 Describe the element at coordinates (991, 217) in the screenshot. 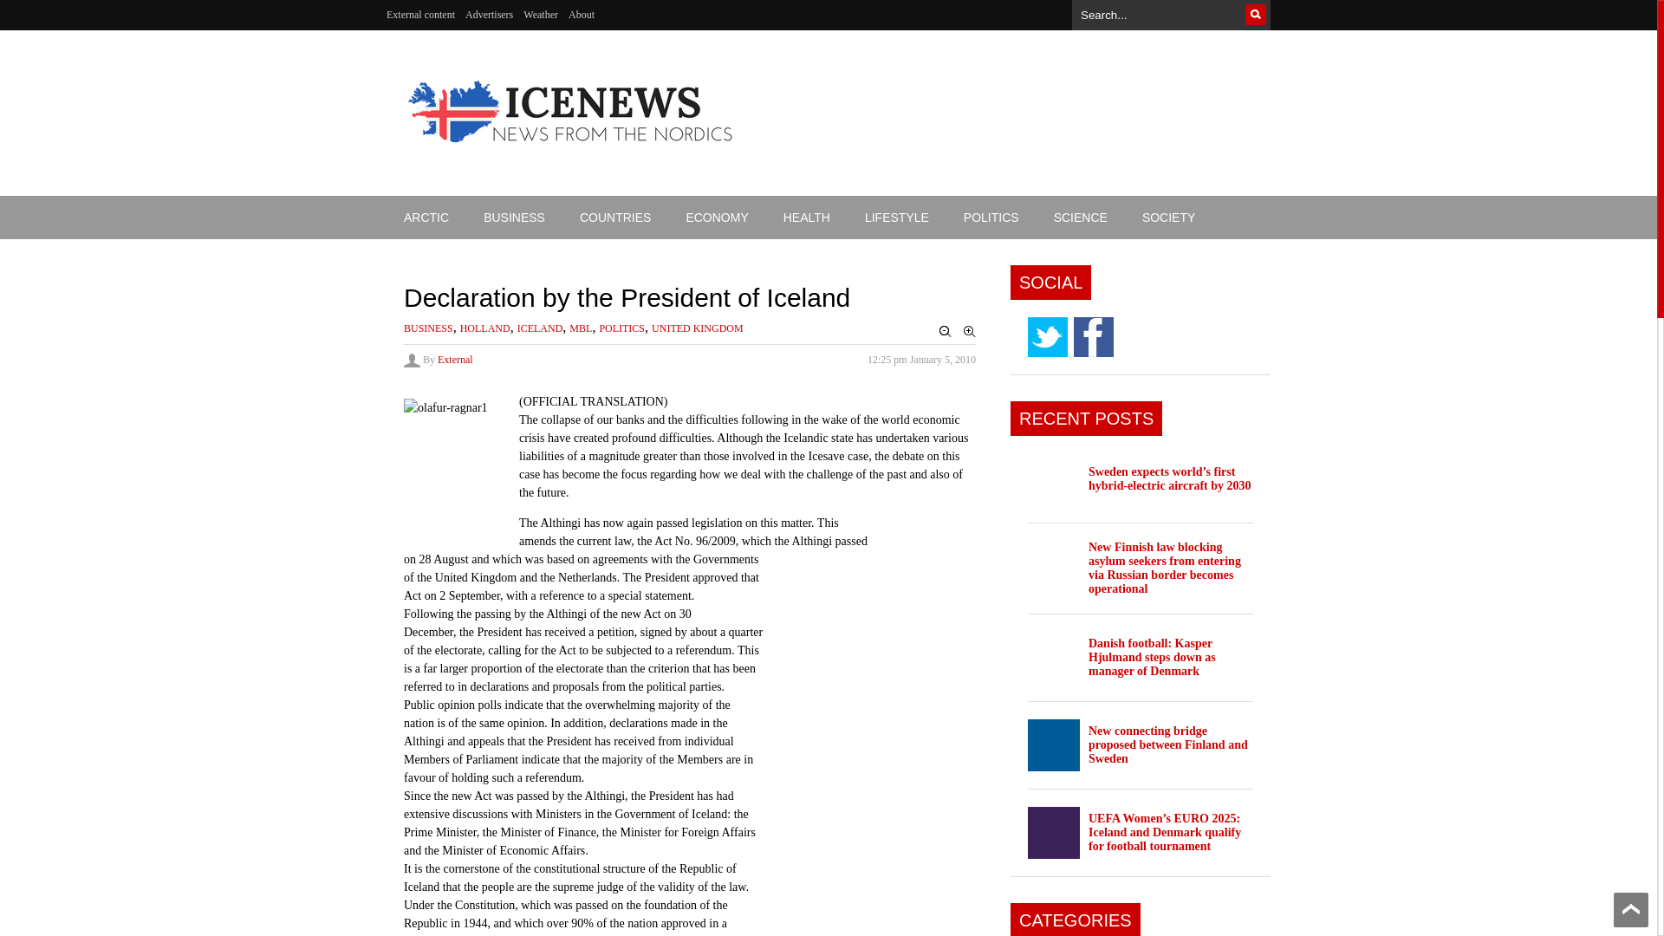

I see `POLITICS` at that location.